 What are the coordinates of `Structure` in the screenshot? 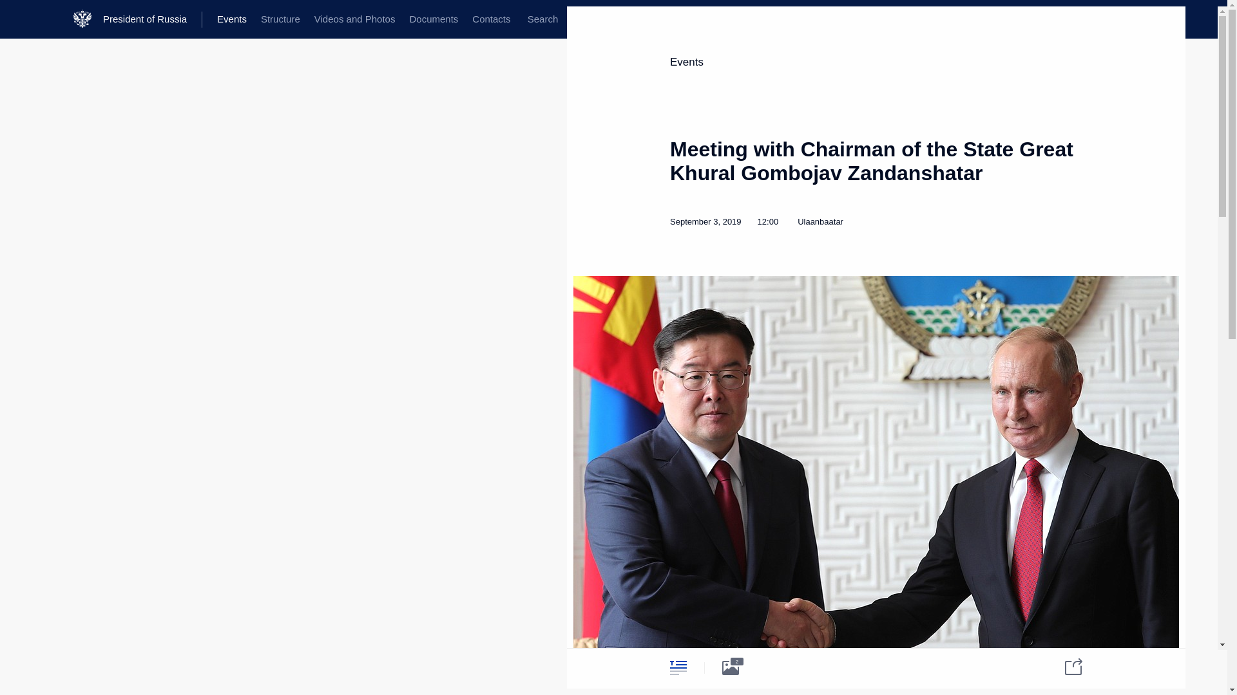 It's located at (280, 19).